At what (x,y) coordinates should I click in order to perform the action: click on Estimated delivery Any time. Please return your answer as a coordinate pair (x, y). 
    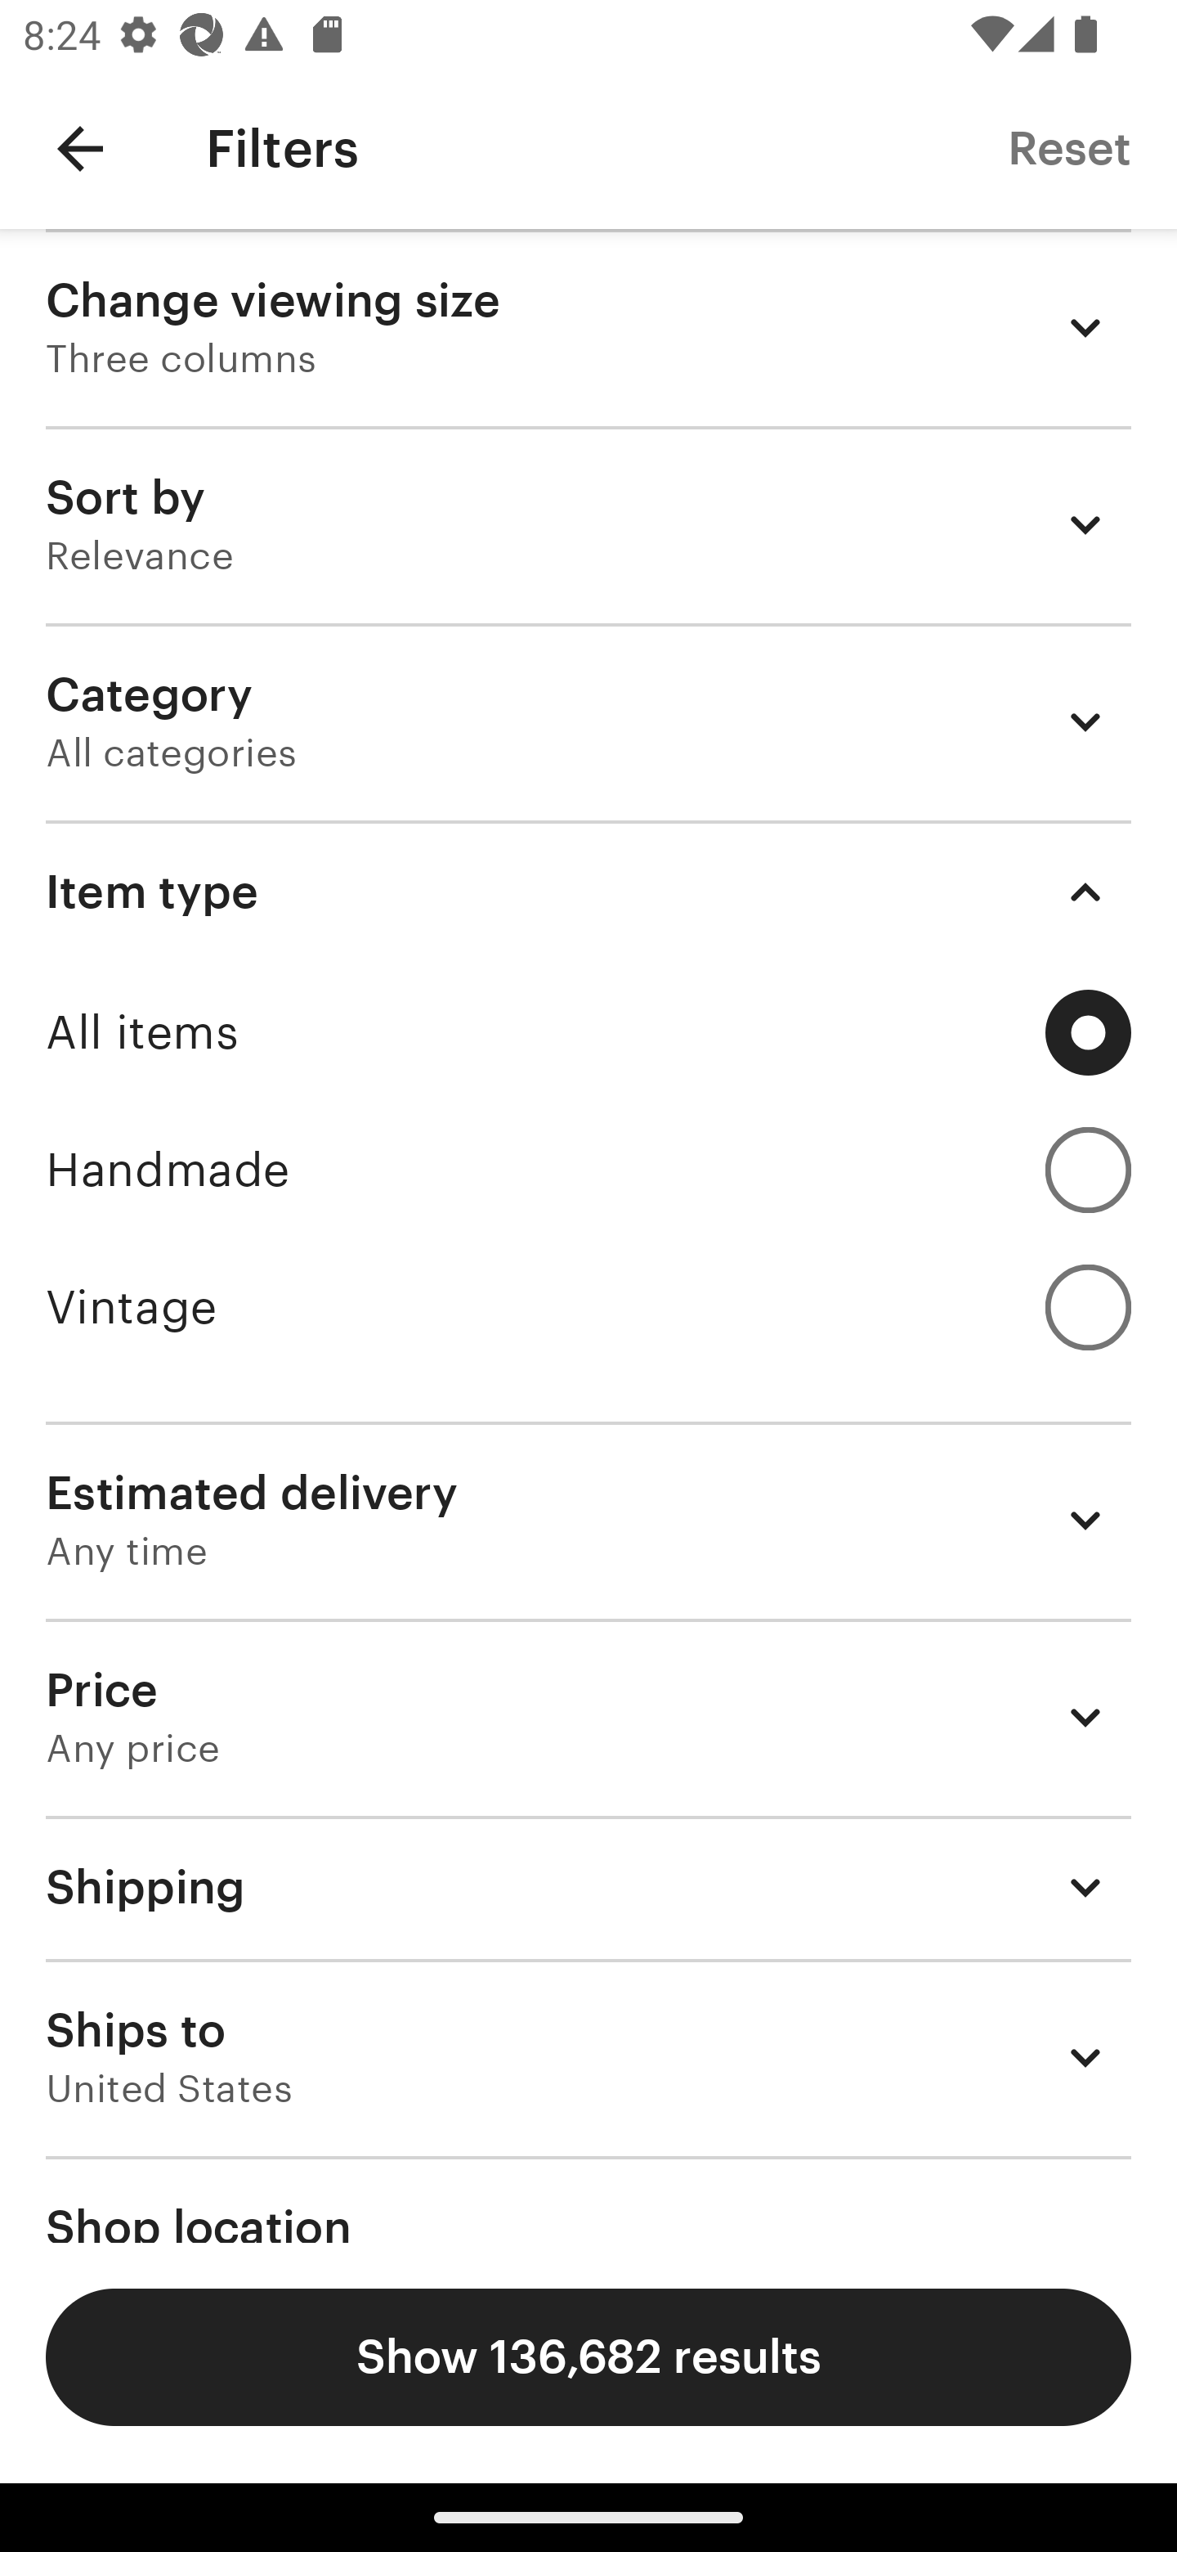
    Looking at the image, I should click on (588, 1520).